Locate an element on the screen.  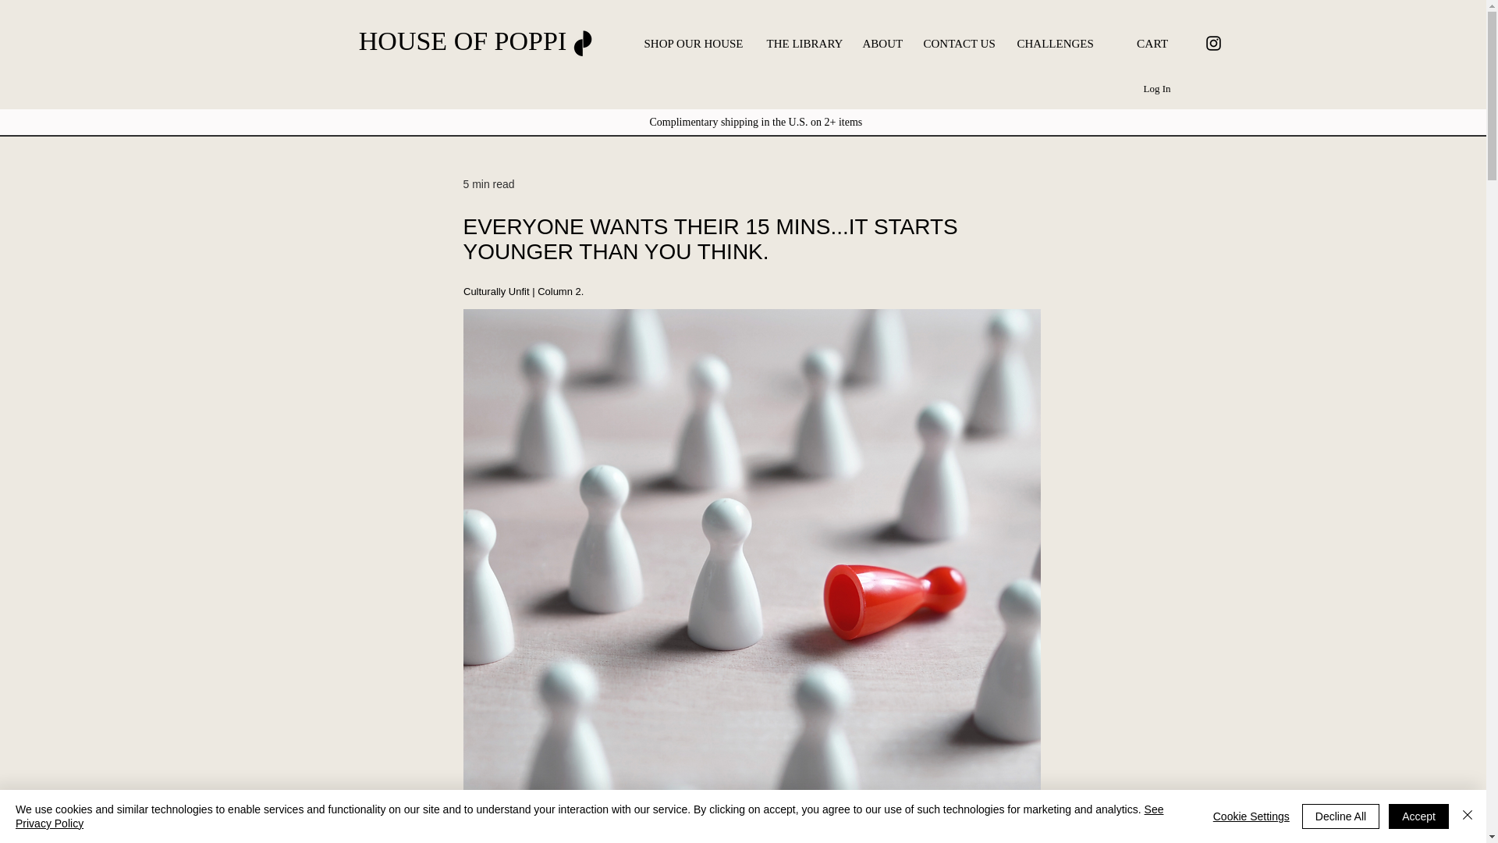
All Posts is located at coordinates (395, 81).